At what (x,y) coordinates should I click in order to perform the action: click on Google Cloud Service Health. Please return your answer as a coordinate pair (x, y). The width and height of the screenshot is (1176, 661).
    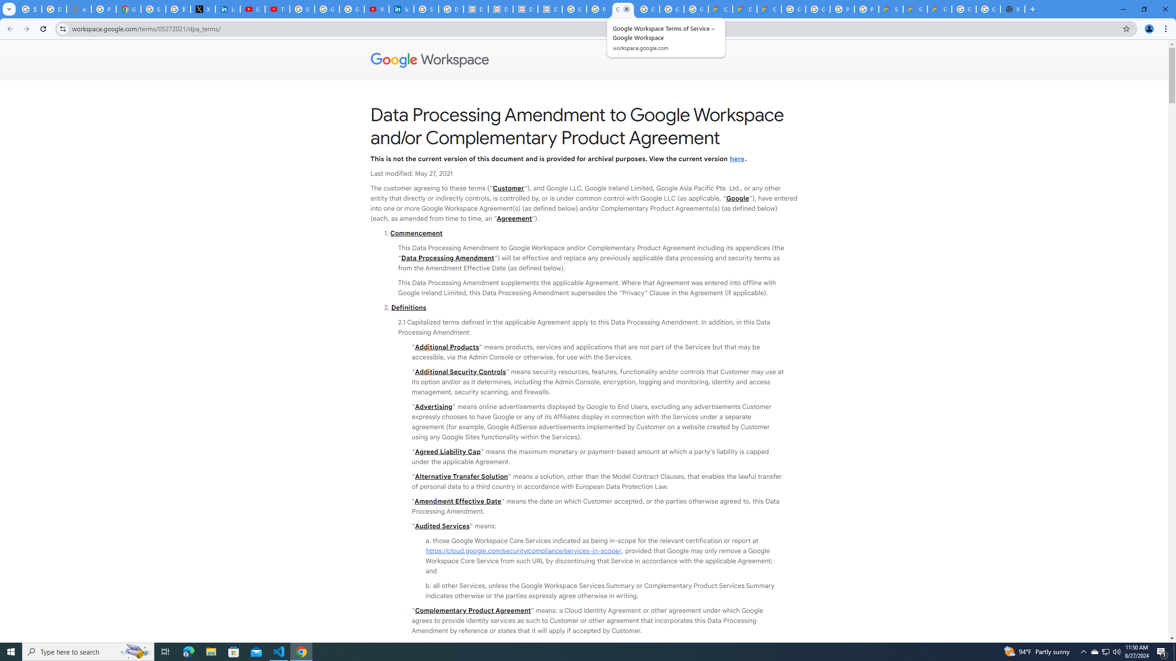
    Looking at the image, I should click on (939, 9).